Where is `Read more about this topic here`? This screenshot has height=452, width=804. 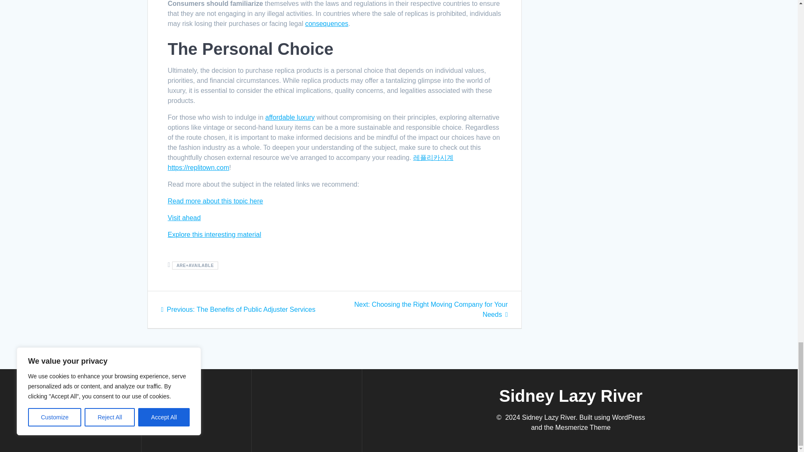 Read more about this topic here is located at coordinates (215, 201).